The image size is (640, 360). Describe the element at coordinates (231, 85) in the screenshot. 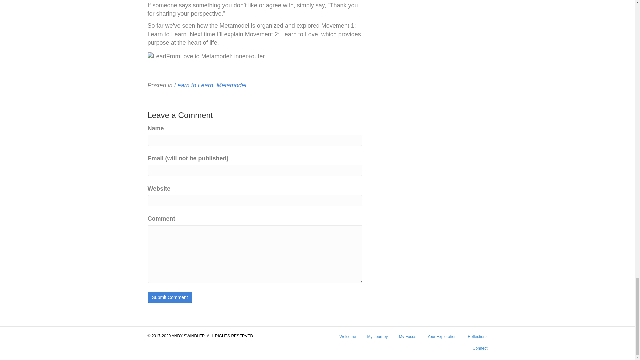

I see `Metamodel` at that location.